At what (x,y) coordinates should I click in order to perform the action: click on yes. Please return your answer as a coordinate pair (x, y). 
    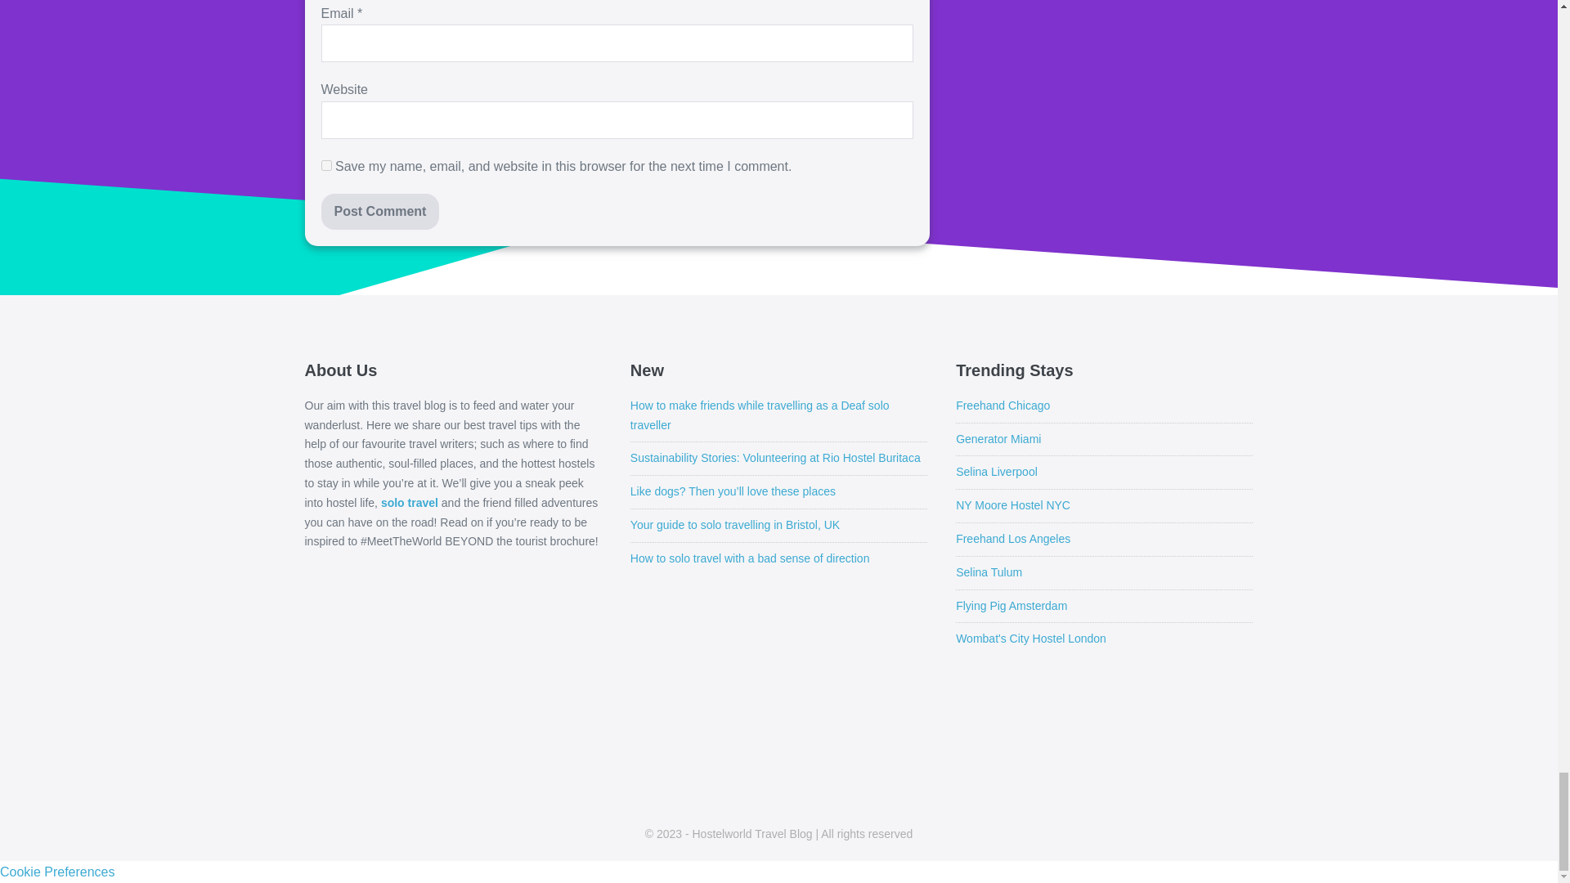
    Looking at the image, I should click on (325, 165).